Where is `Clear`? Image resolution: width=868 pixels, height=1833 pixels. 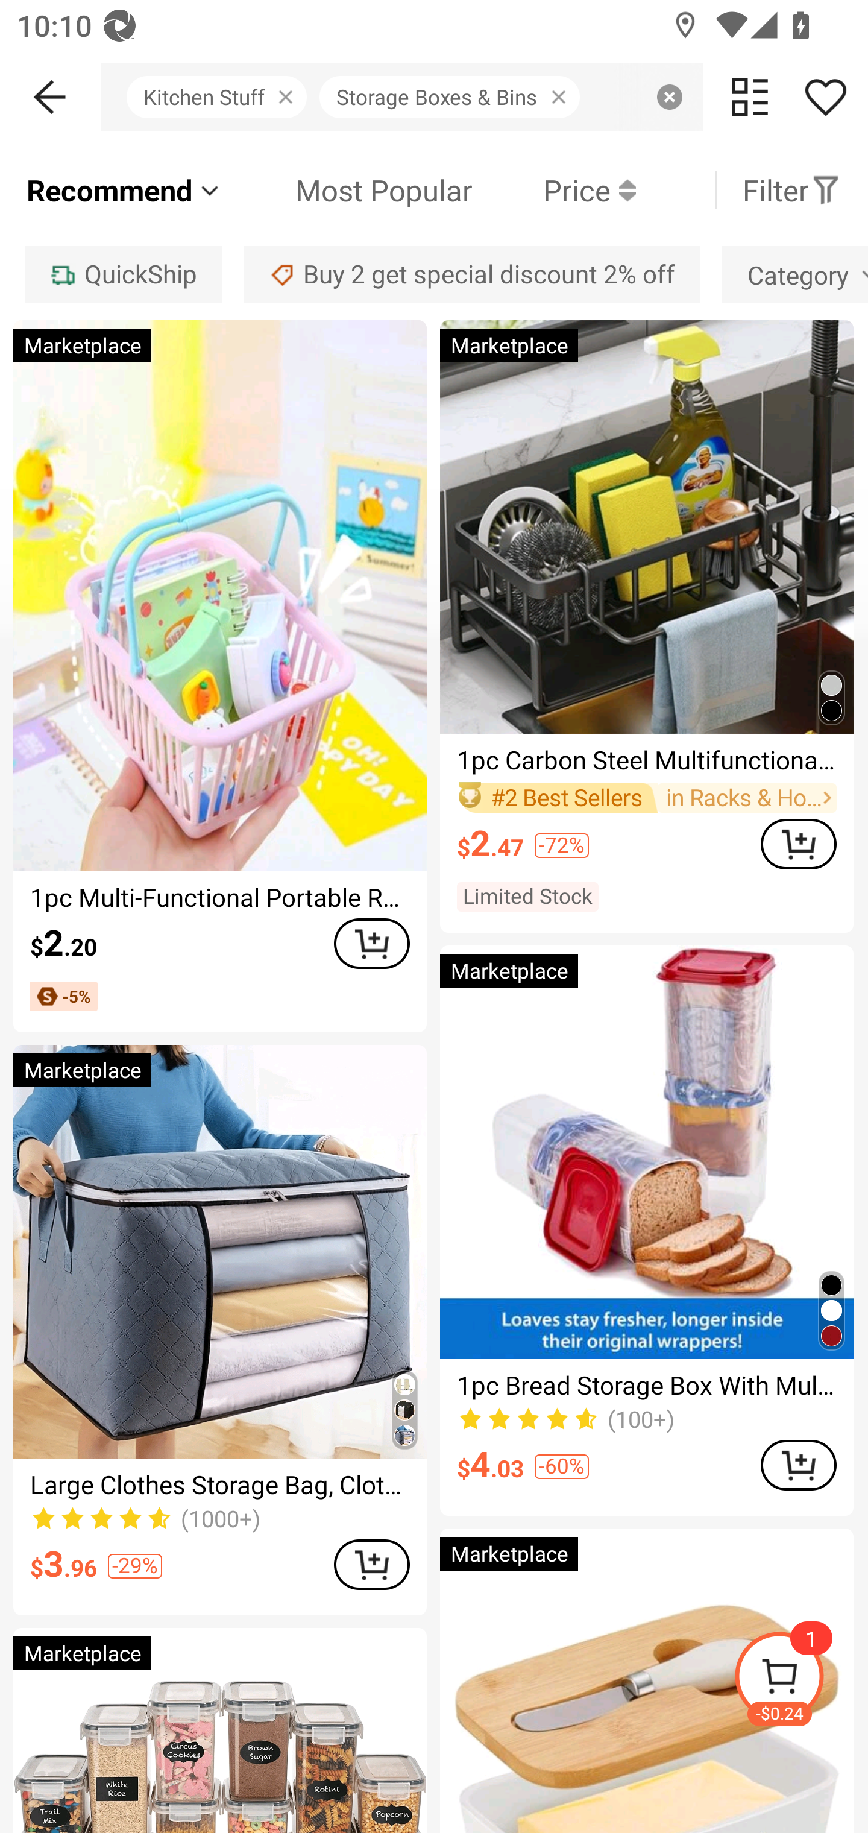
Clear is located at coordinates (669, 96).